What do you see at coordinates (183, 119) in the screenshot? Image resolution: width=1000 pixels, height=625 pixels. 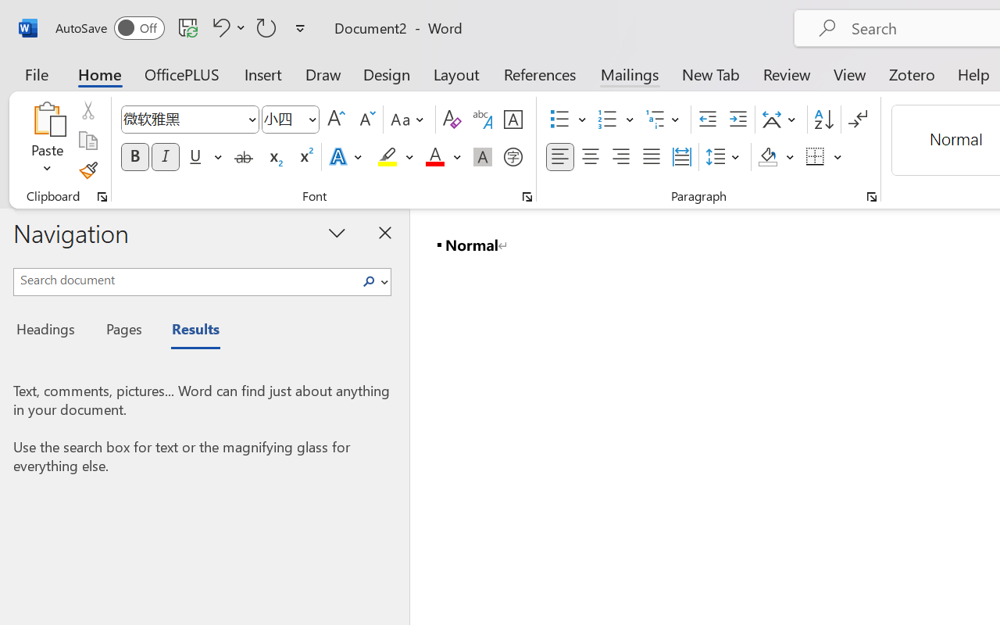 I see `Font` at bounding box center [183, 119].